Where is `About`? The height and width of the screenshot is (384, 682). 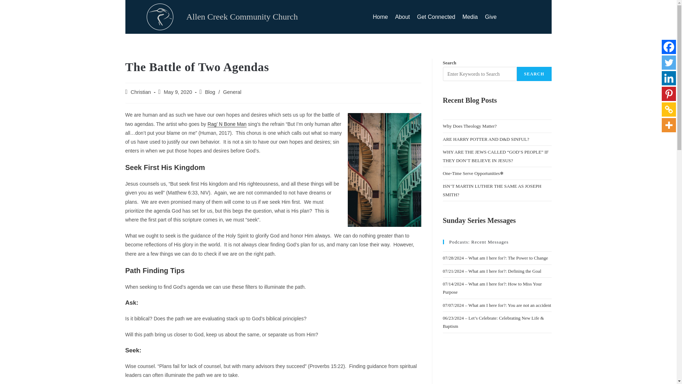 About is located at coordinates (402, 17).